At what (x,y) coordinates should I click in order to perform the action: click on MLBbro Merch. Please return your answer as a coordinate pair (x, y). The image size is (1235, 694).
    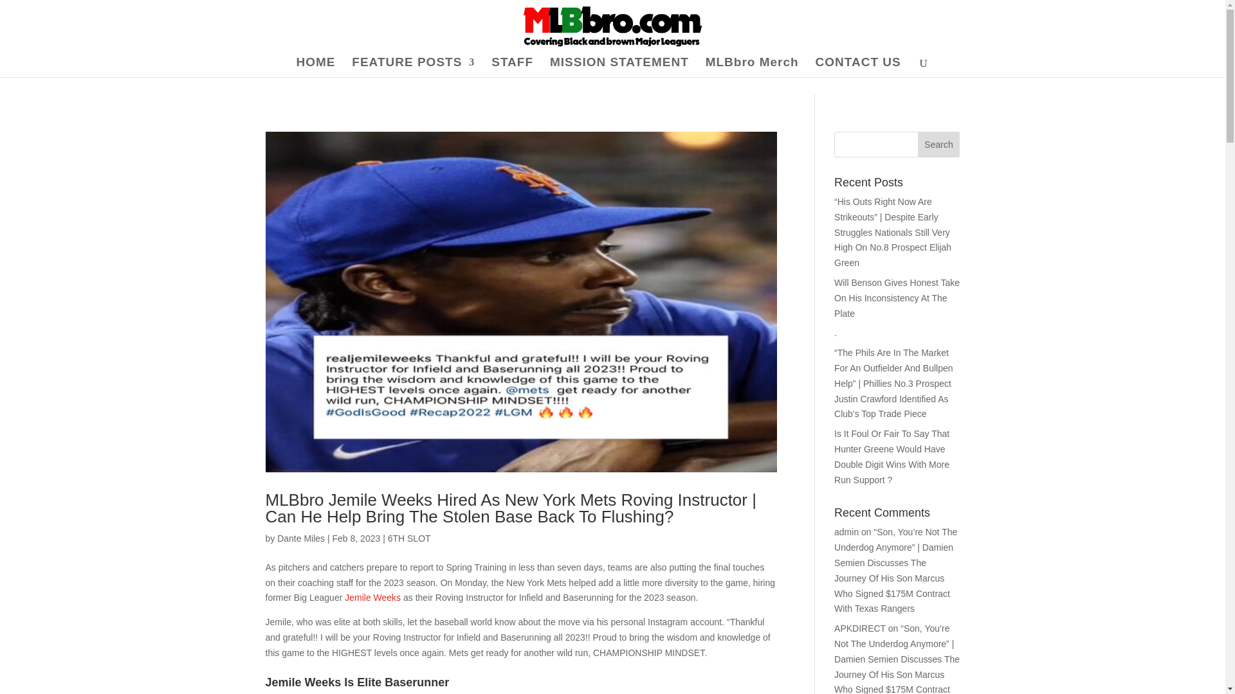
    Looking at the image, I should click on (752, 67).